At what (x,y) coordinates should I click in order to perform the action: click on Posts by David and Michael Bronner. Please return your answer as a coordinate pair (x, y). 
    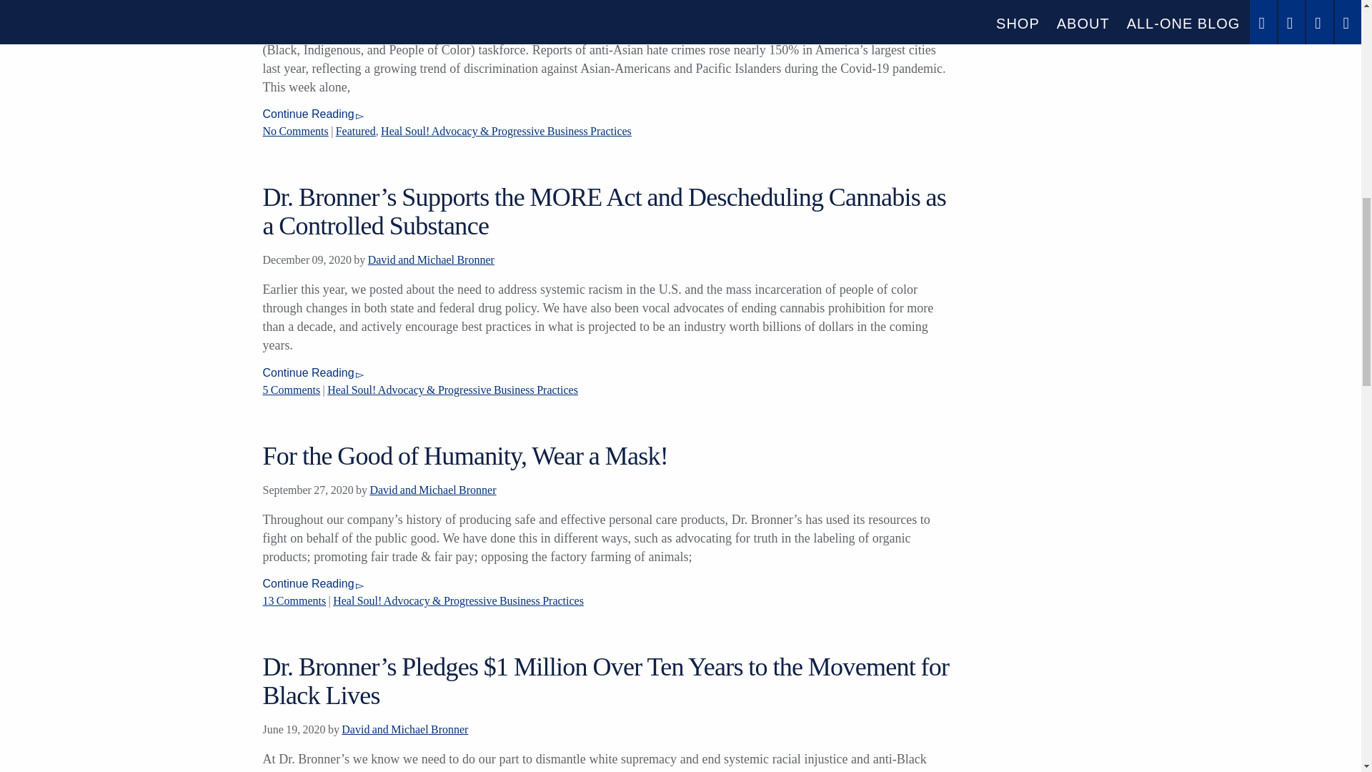
    Looking at the image, I should click on (432, 490).